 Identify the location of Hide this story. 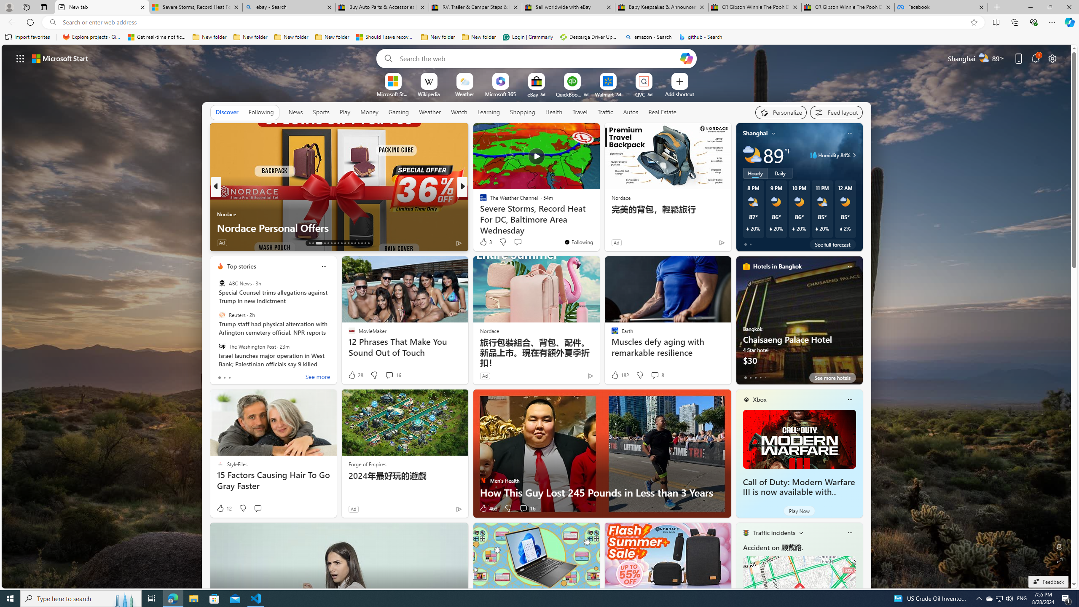
(574, 133).